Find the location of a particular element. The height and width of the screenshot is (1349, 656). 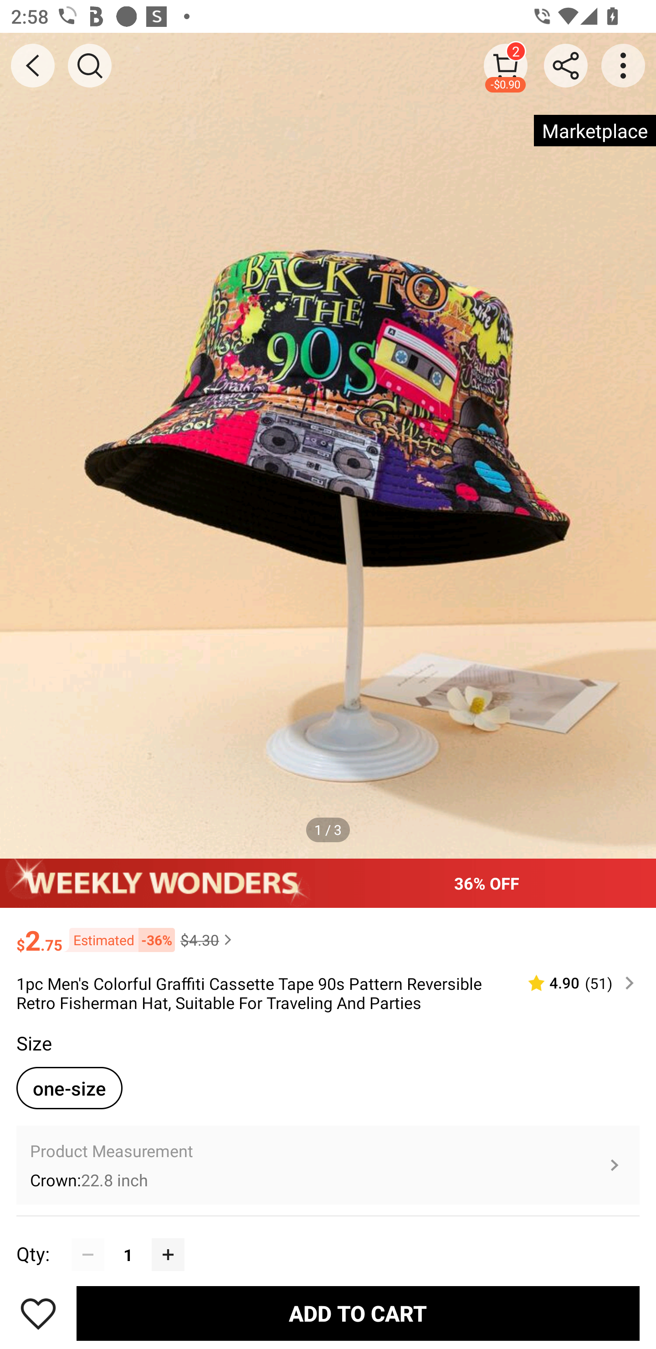

4.90 (51) is located at coordinates (574, 983).